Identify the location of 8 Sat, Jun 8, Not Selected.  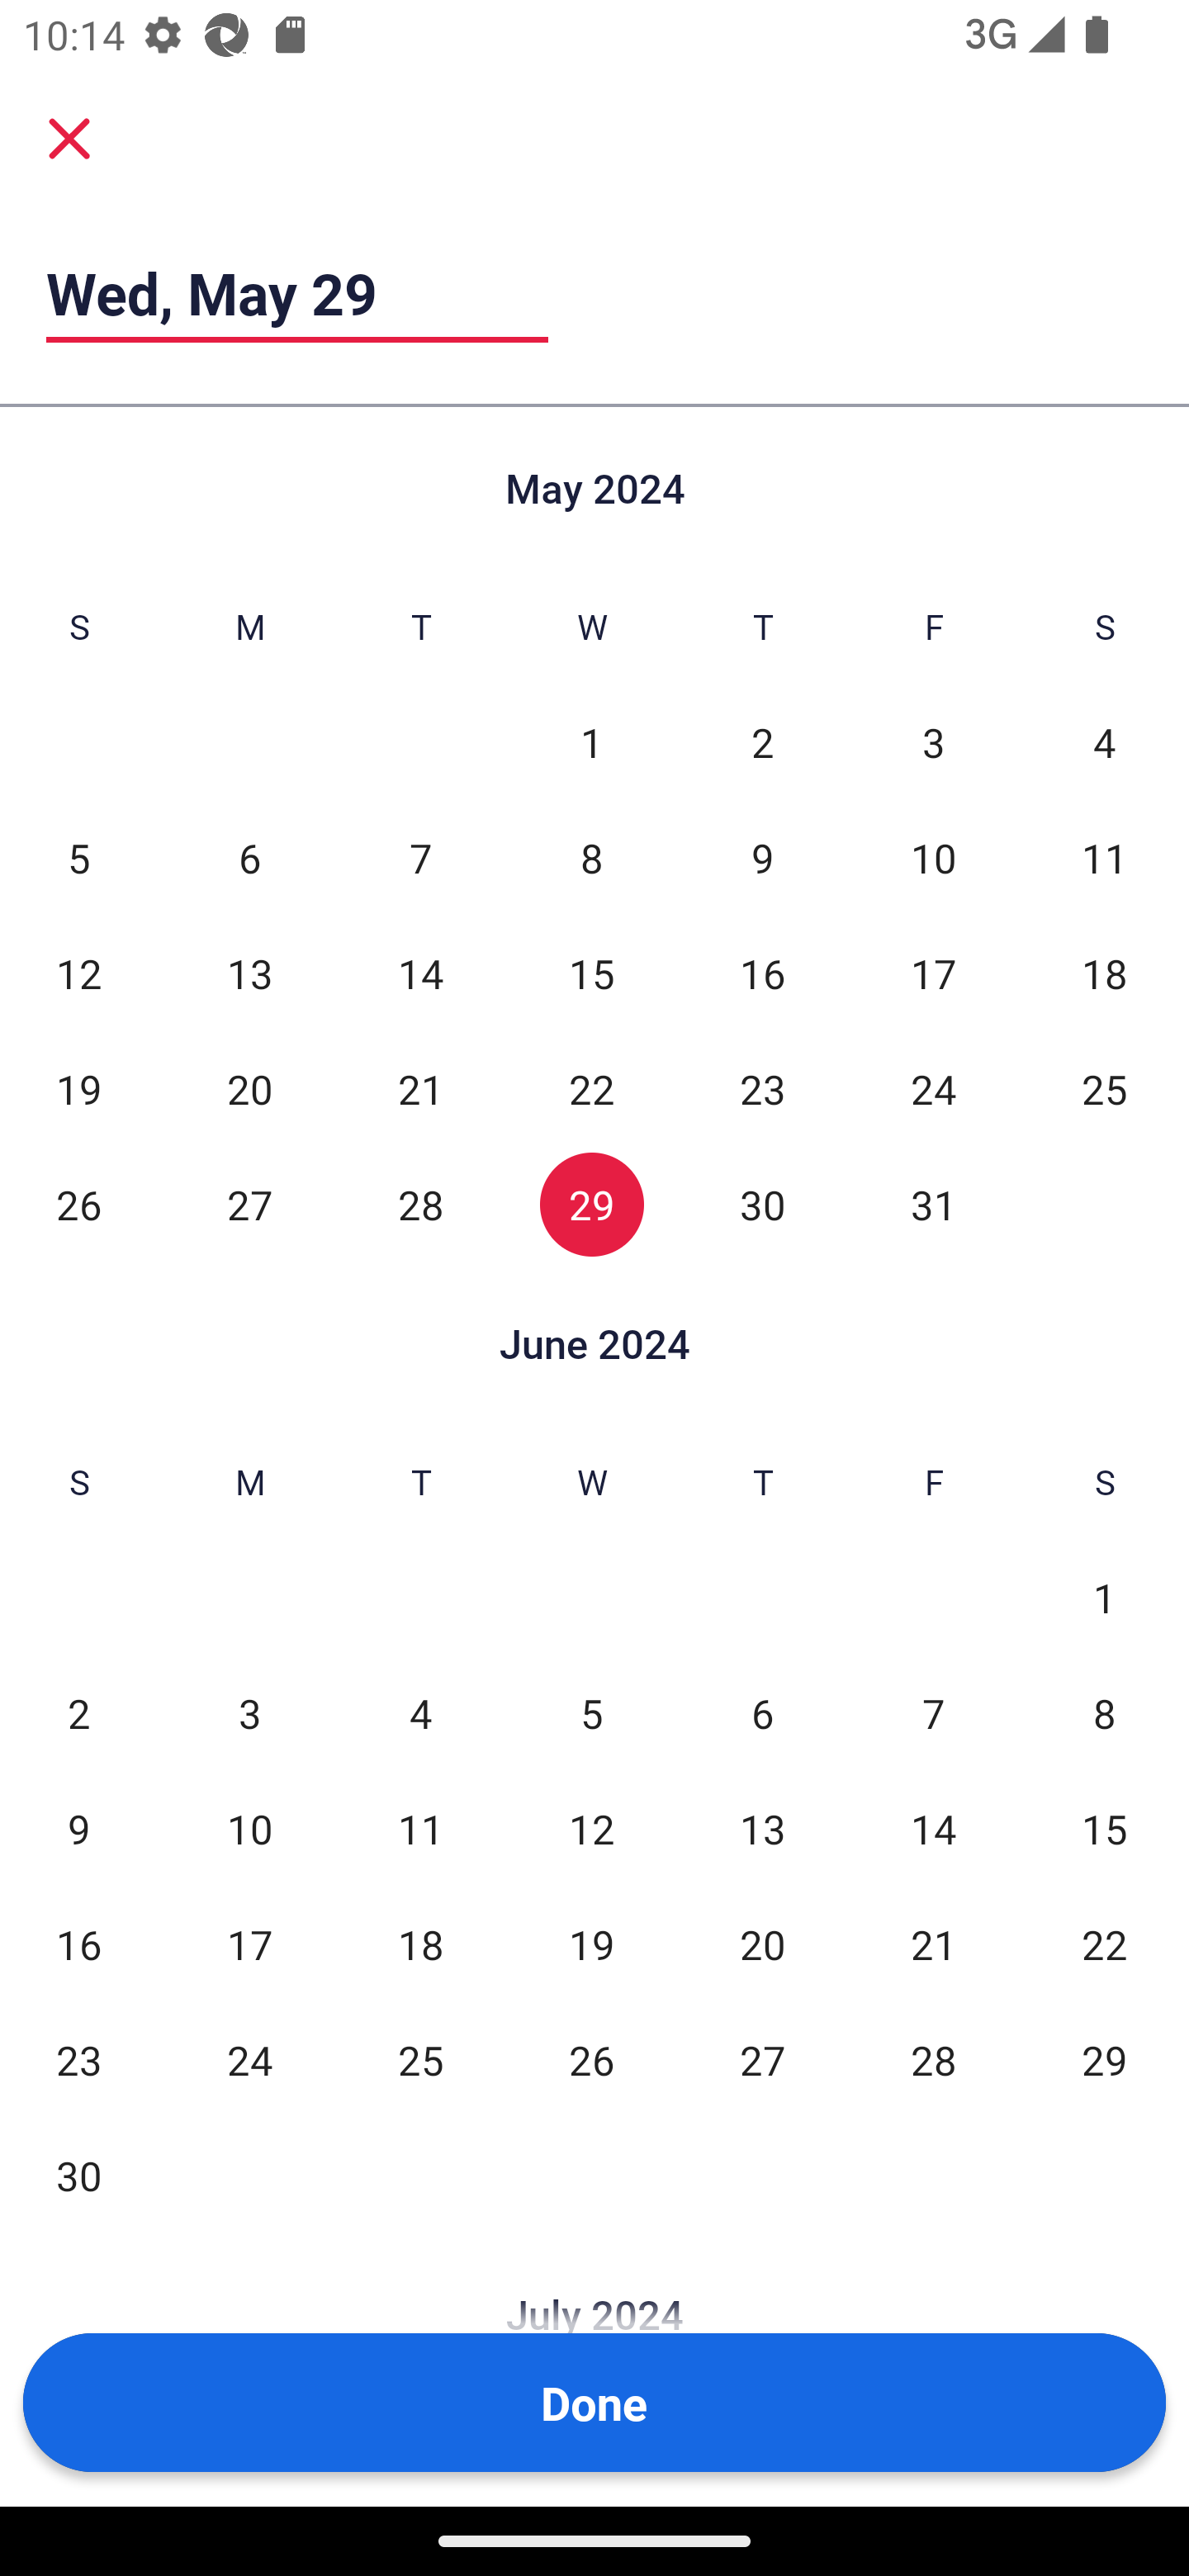
(1105, 1714).